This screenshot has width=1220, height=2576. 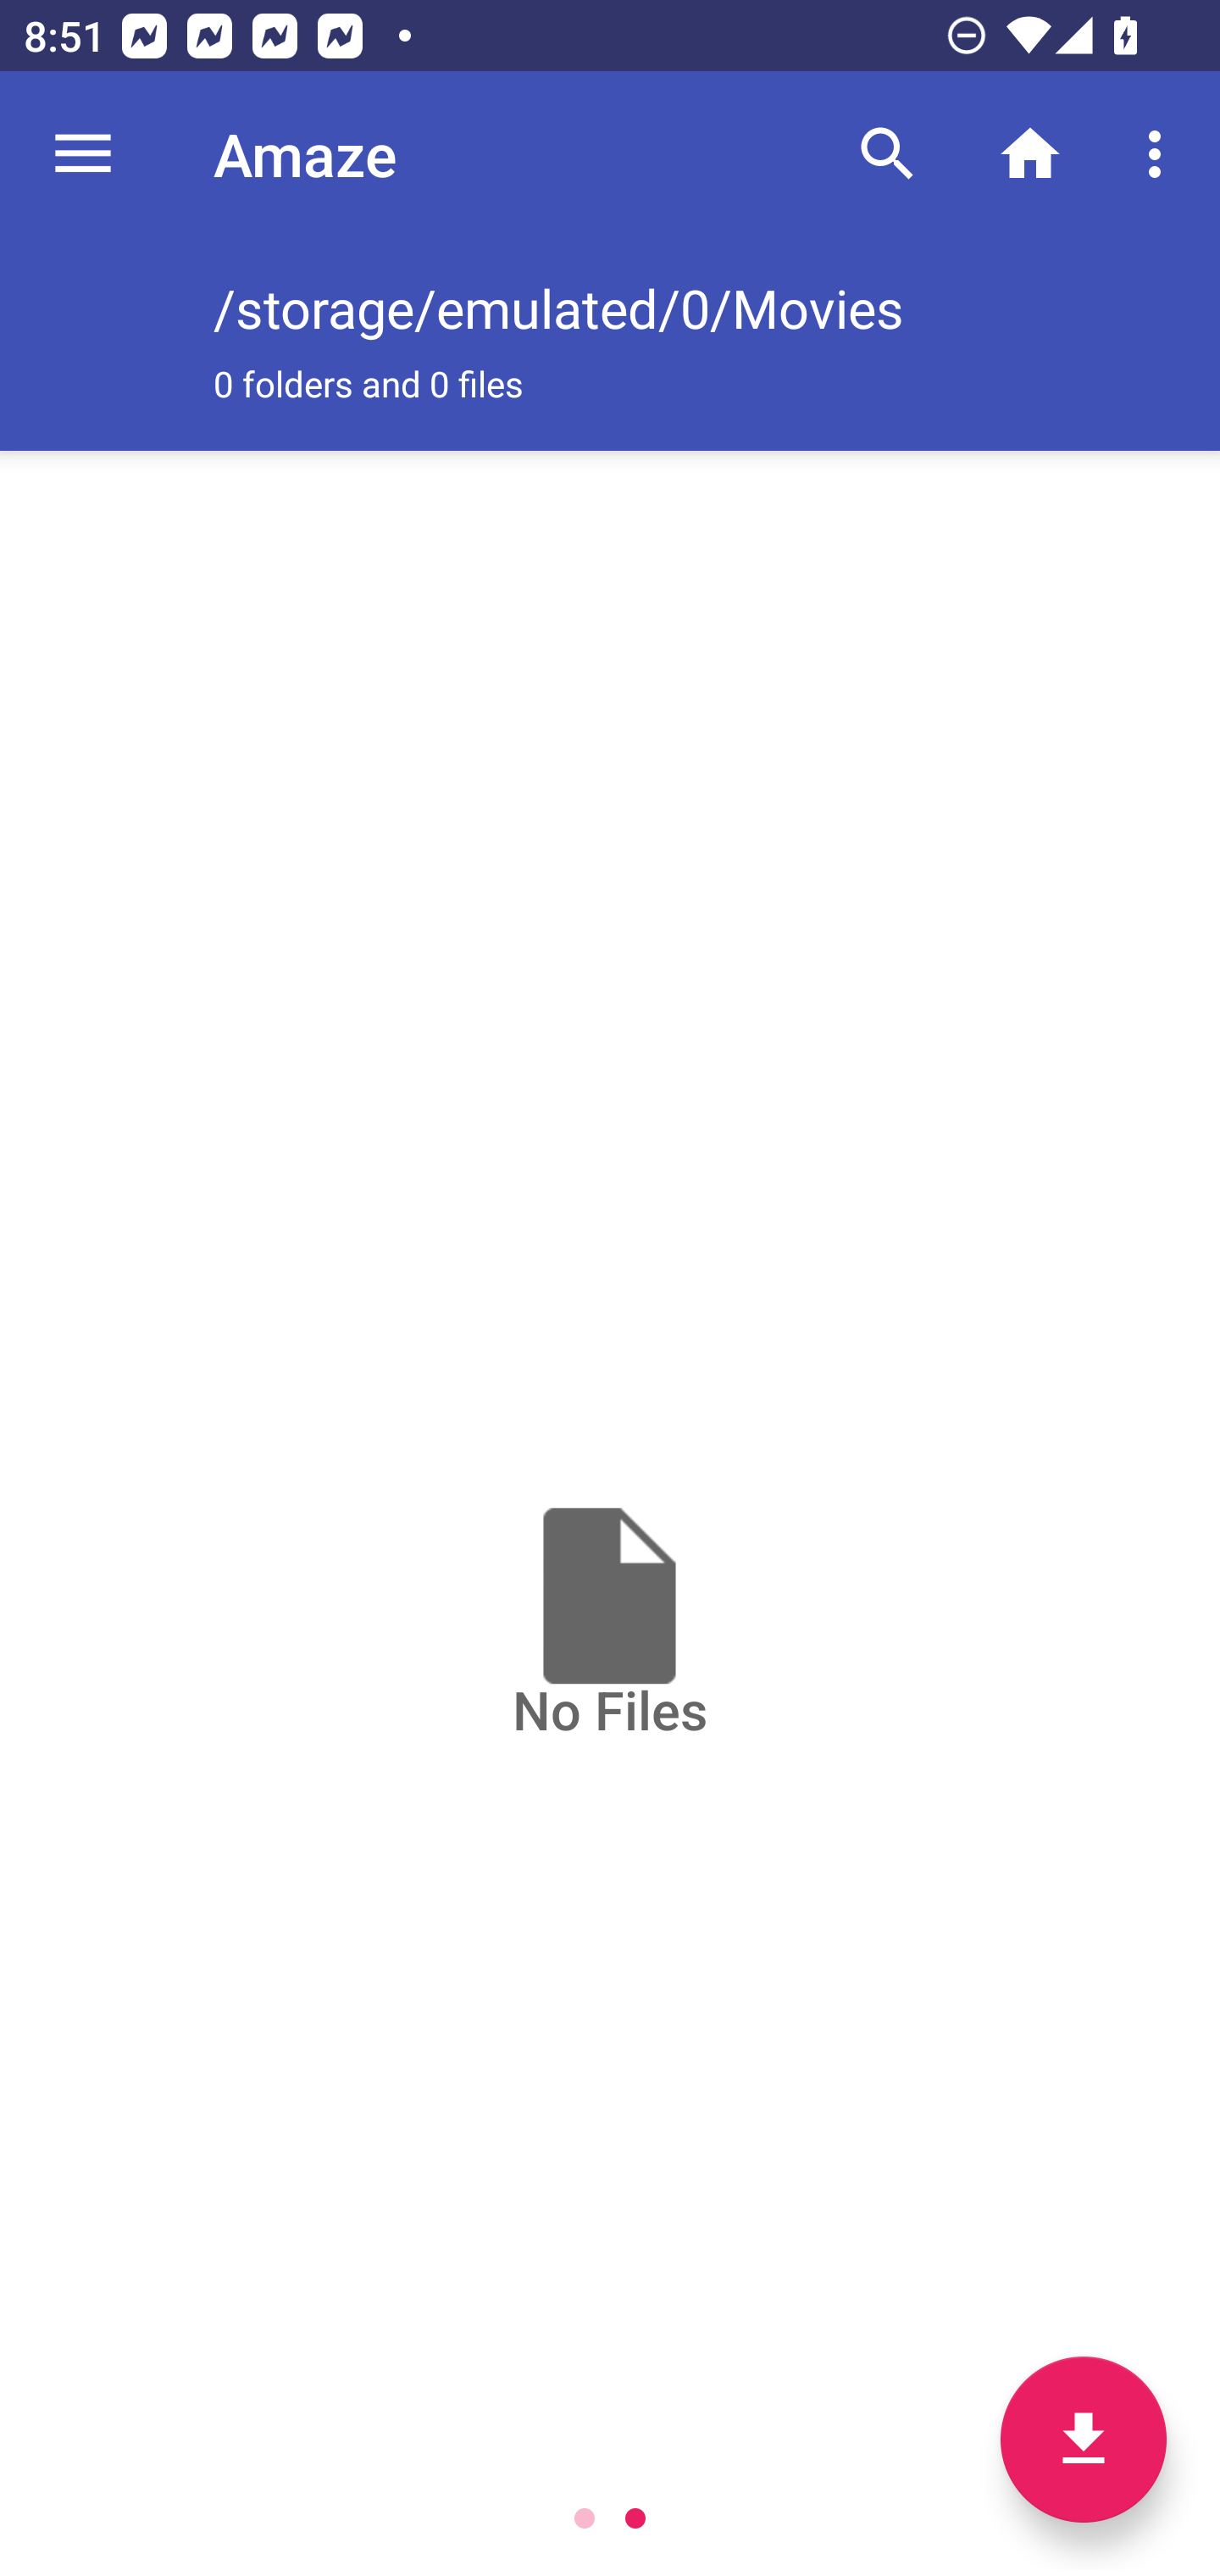 What do you see at coordinates (83, 154) in the screenshot?
I see `Navigate up` at bounding box center [83, 154].